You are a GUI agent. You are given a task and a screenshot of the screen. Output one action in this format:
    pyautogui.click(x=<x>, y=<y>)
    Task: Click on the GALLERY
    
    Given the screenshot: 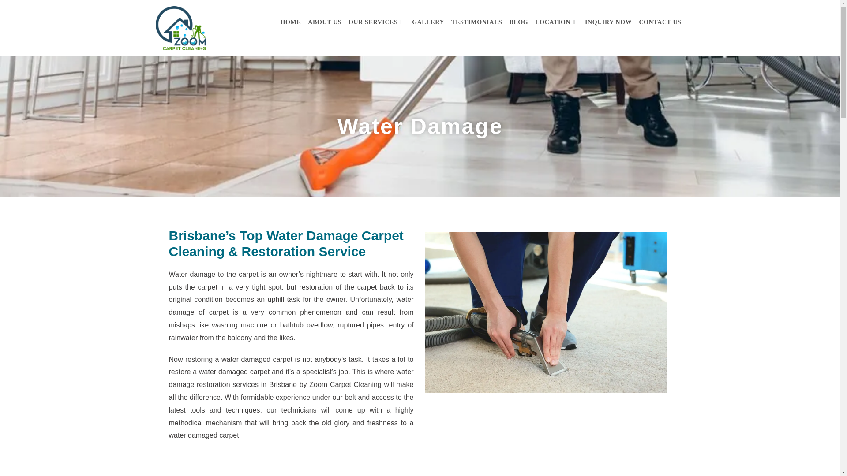 What is the action you would take?
    pyautogui.click(x=428, y=22)
    